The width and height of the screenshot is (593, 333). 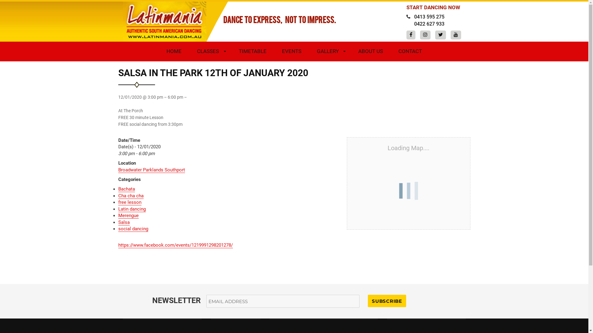 What do you see at coordinates (174, 51) in the screenshot?
I see `HOME` at bounding box center [174, 51].